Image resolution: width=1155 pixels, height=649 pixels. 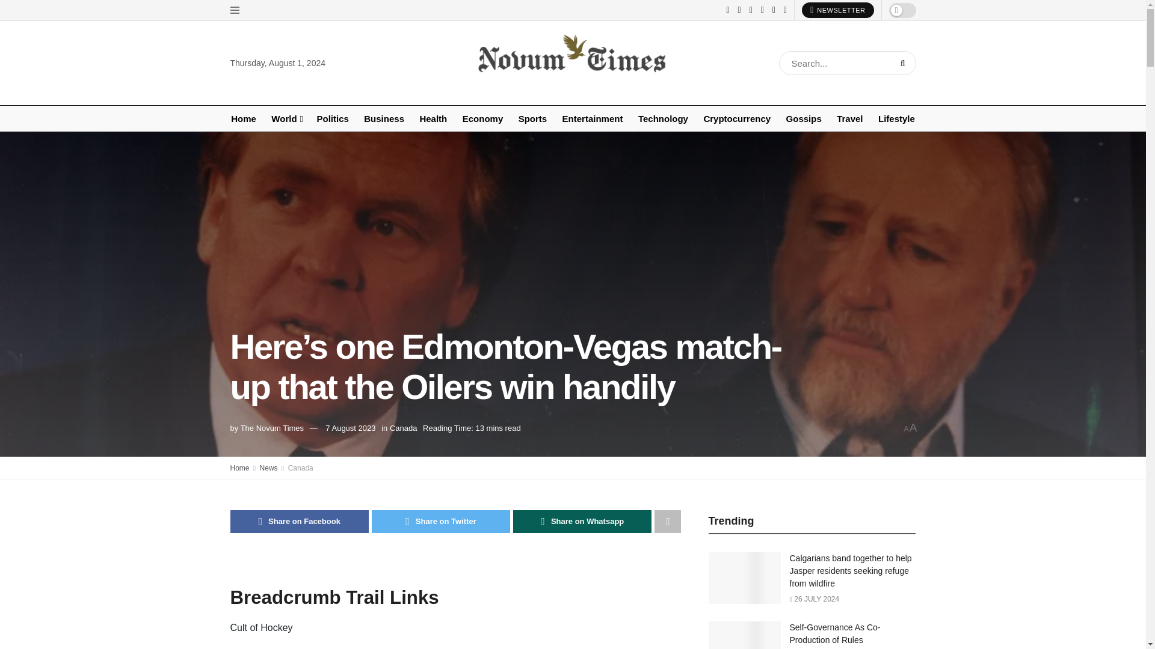 I want to click on Home, so click(x=243, y=119).